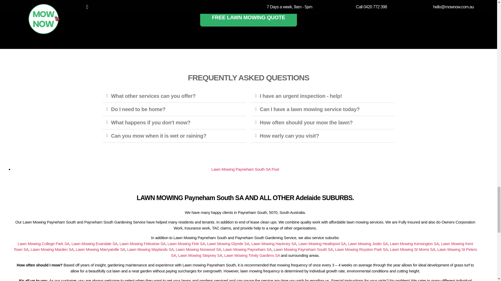 This screenshot has width=501, height=281. I want to click on Do I need to be home?, so click(138, 109).